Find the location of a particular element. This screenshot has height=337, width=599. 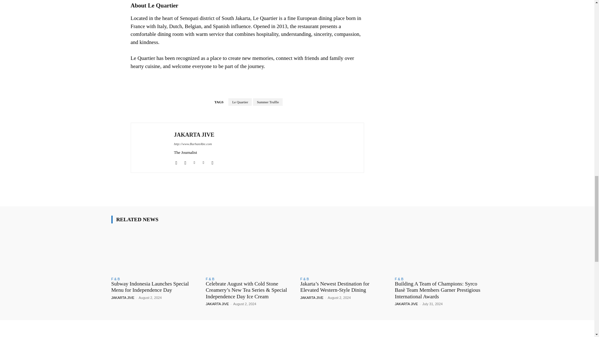

Facebook is located at coordinates (176, 161).